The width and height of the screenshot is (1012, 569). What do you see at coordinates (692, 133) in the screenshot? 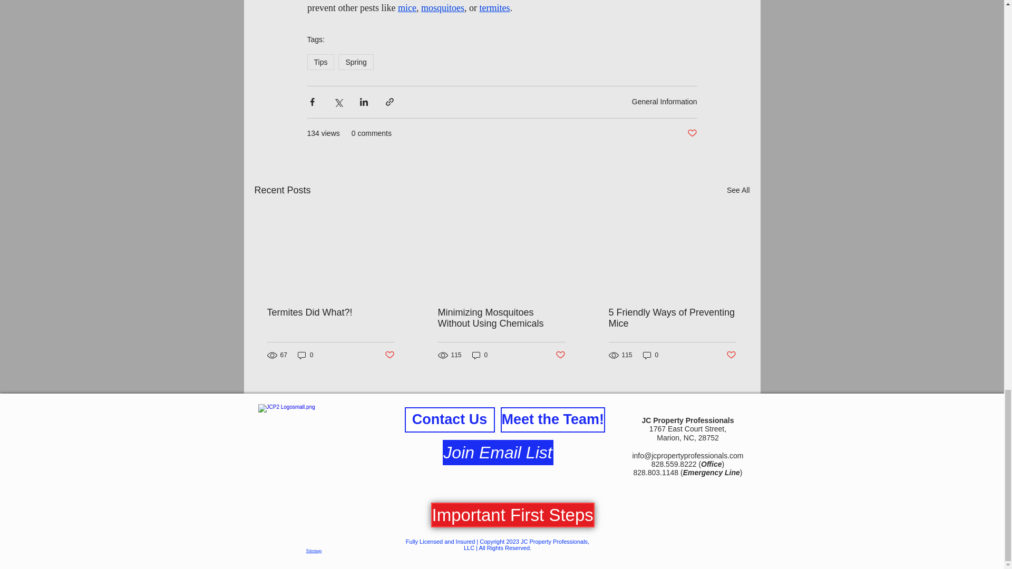
I see `Post not marked as liked` at bounding box center [692, 133].